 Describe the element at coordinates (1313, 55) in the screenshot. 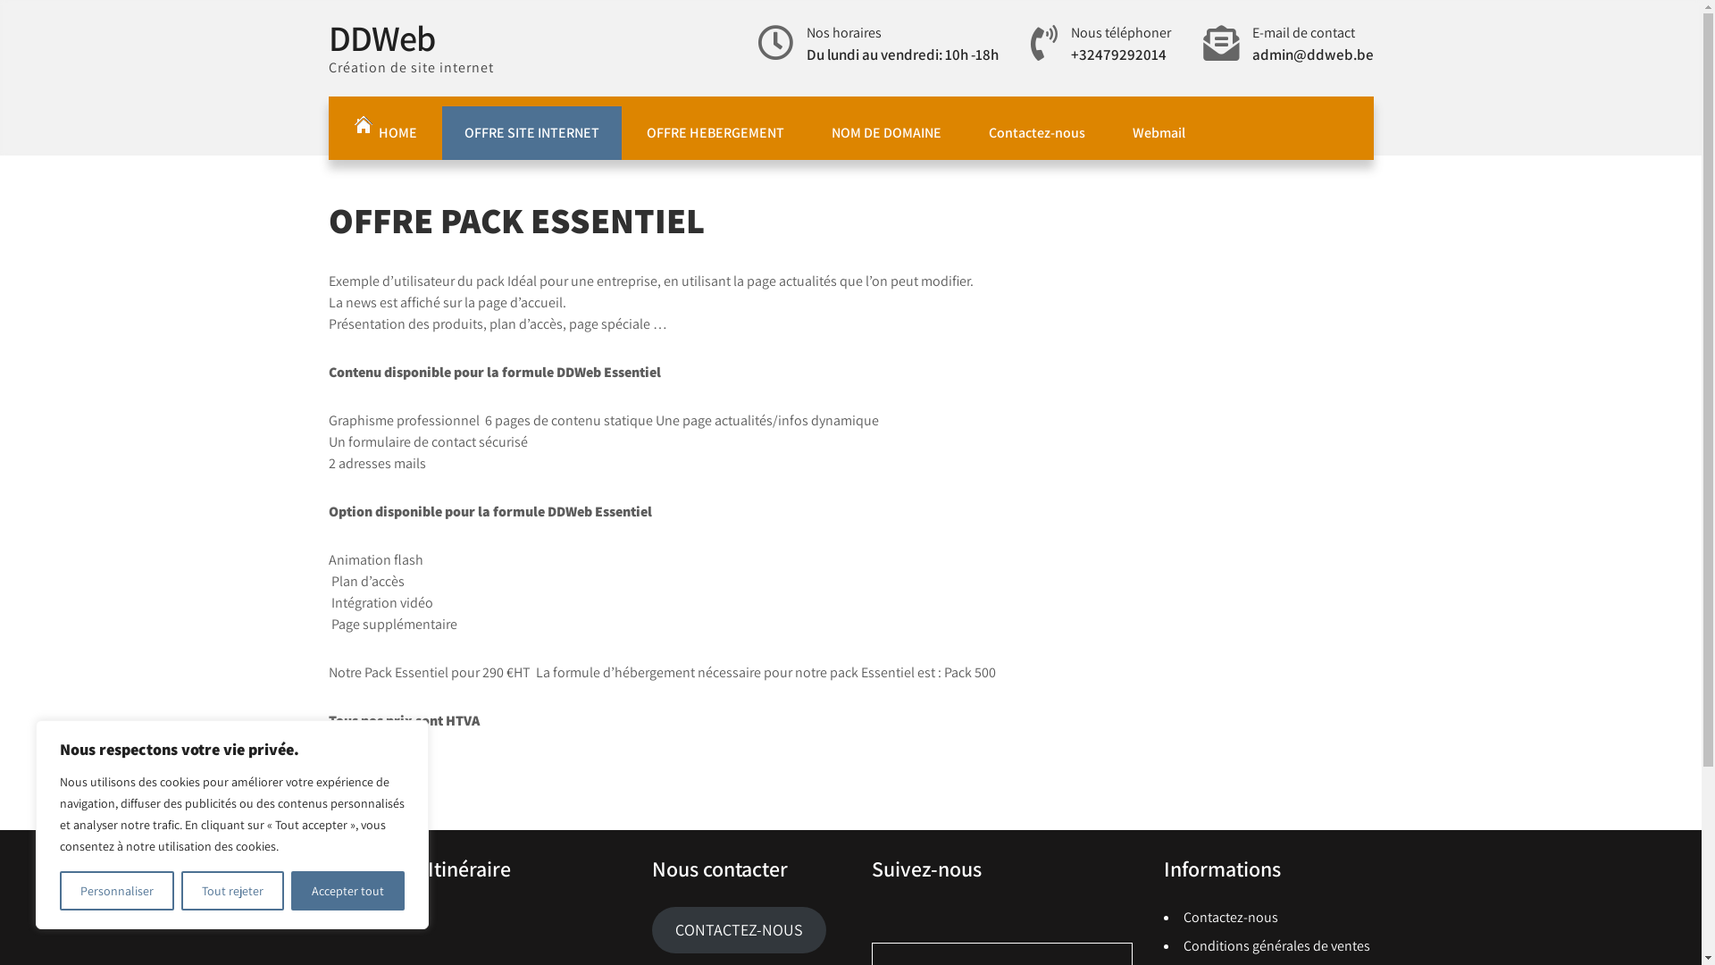

I see `admin@ddweb.be` at that location.